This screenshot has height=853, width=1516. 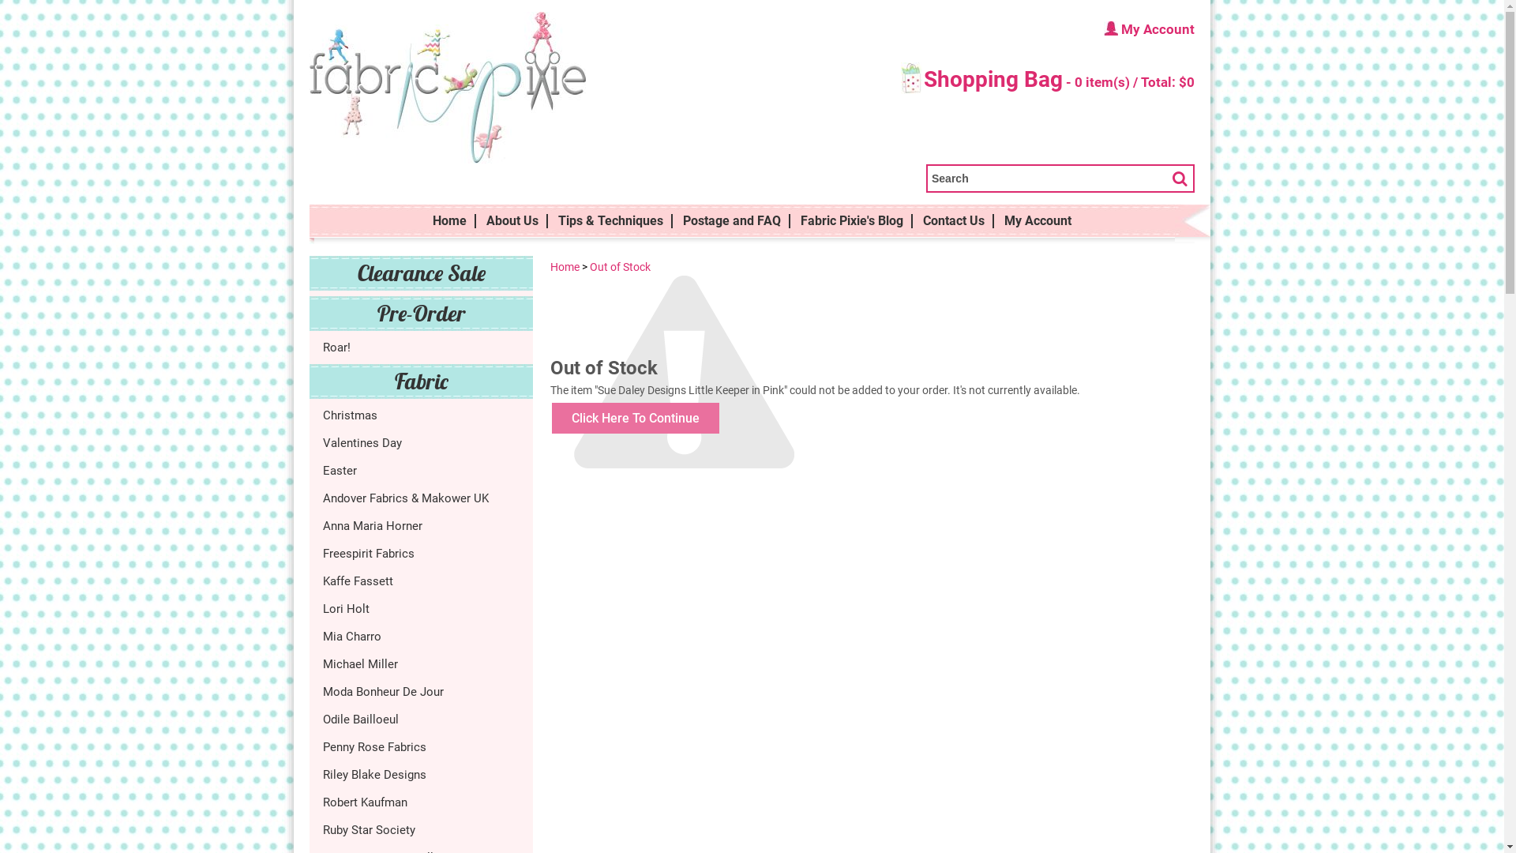 What do you see at coordinates (422, 802) in the screenshot?
I see `Robert Kaufman` at bounding box center [422, 802].